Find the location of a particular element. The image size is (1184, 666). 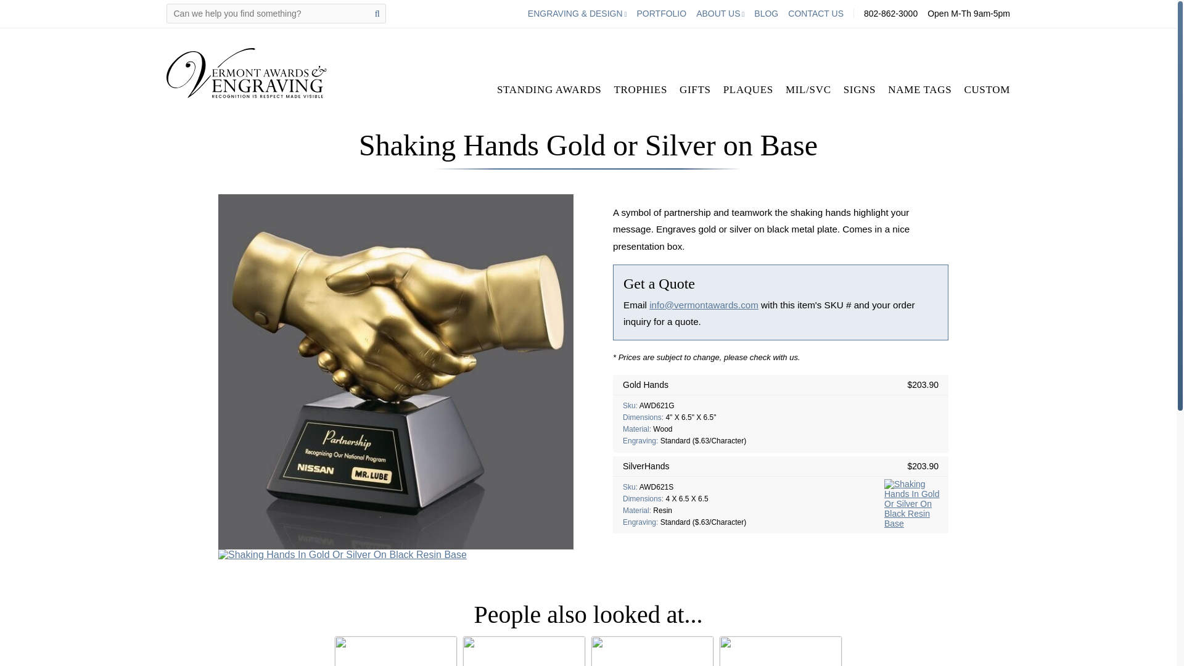

SIGNS is located at coordinates (860, 89).